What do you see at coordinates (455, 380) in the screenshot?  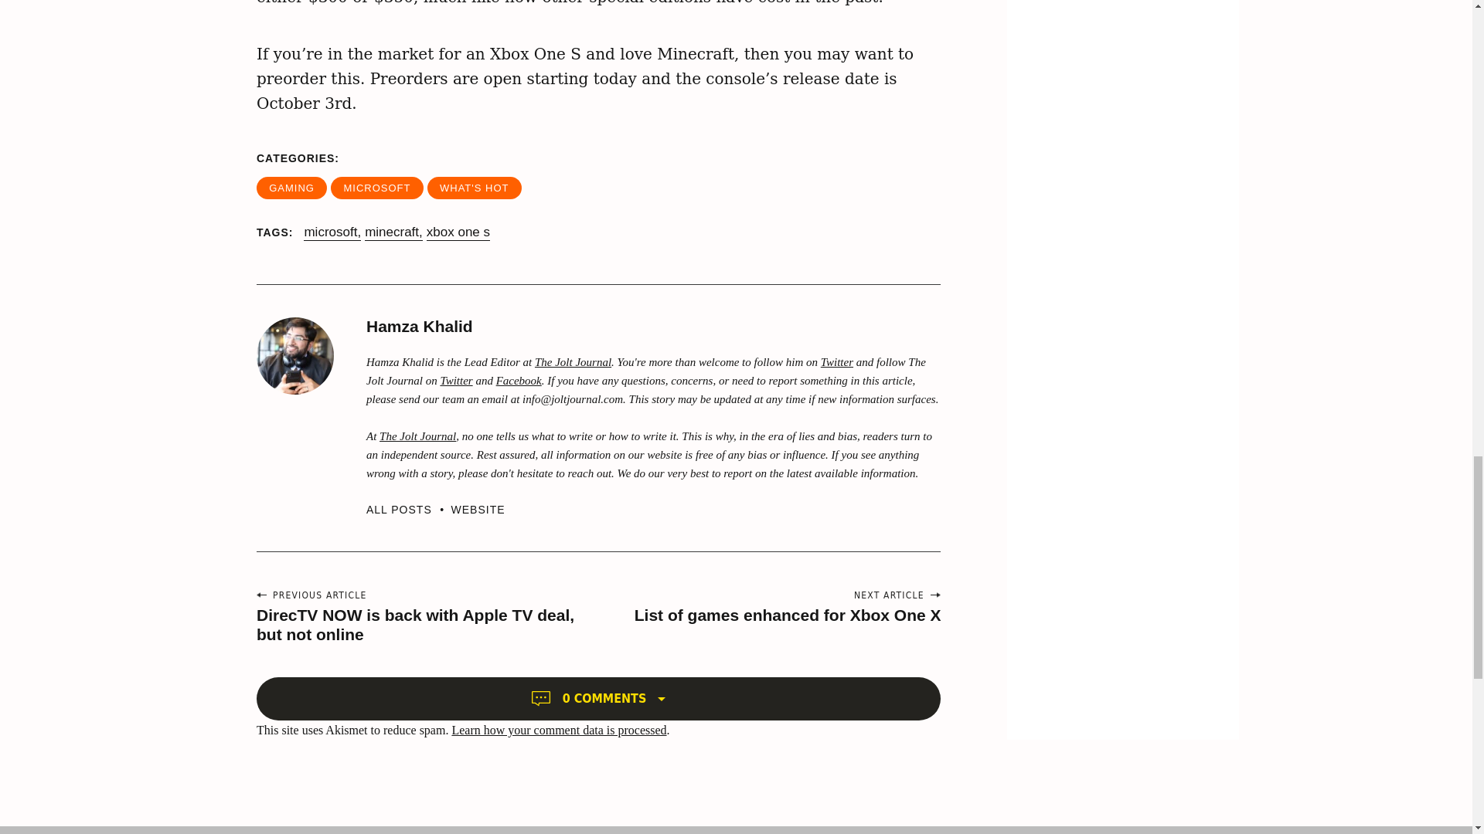 I see `Twitter` at bounding box center [455, 380].